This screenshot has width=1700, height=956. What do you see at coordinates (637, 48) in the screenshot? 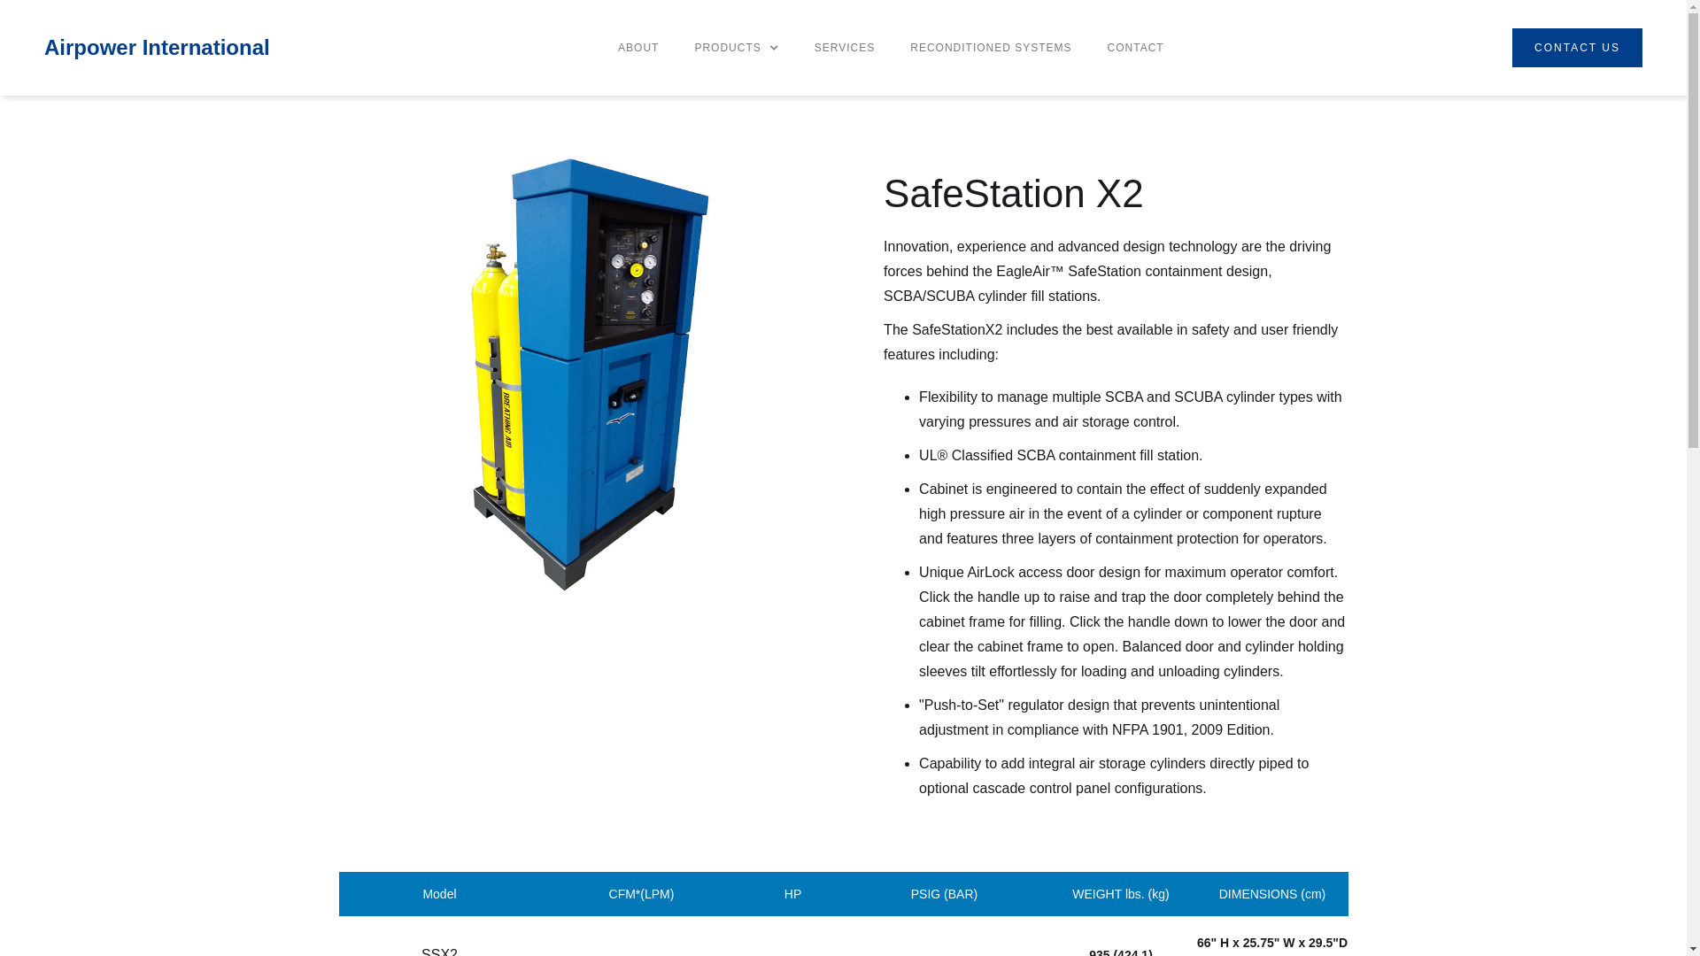
I see `ABOUT` at bounding box center [637, 48].